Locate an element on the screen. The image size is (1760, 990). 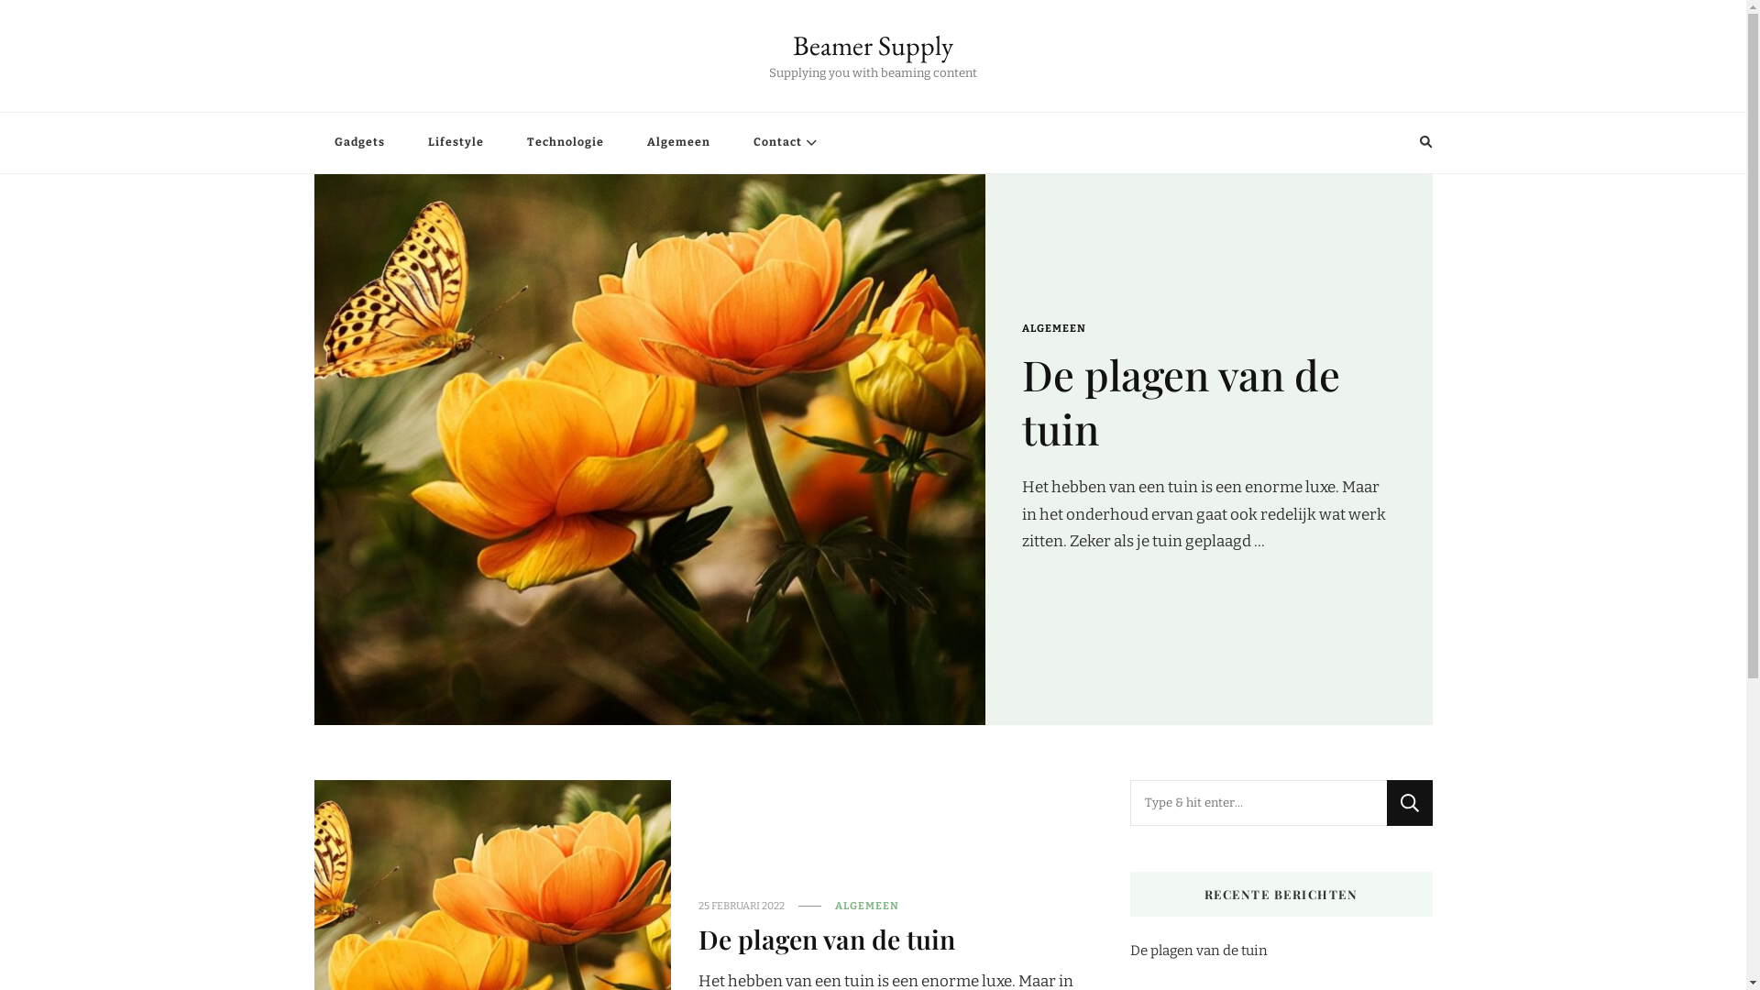
De plagen van de tuin is located at coordinates (1198, 951).